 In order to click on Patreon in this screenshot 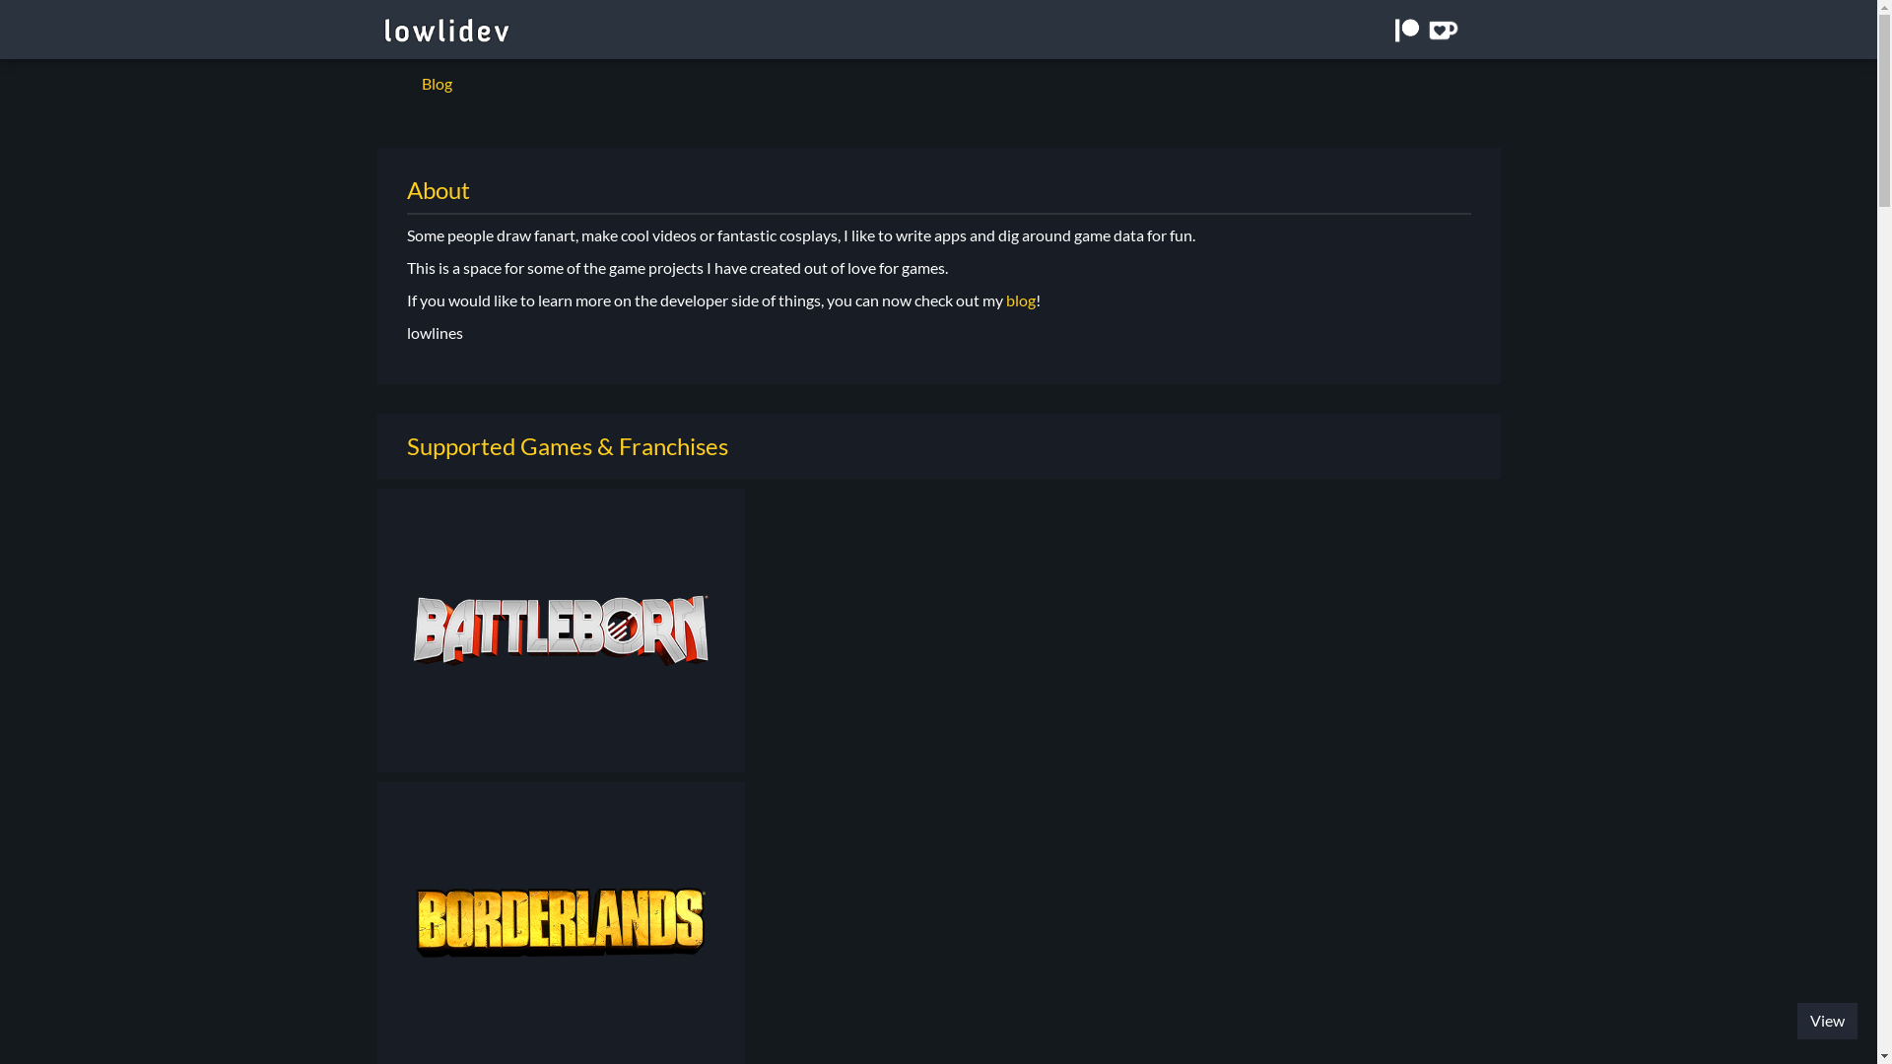, I will do `click(1407, 31)`.